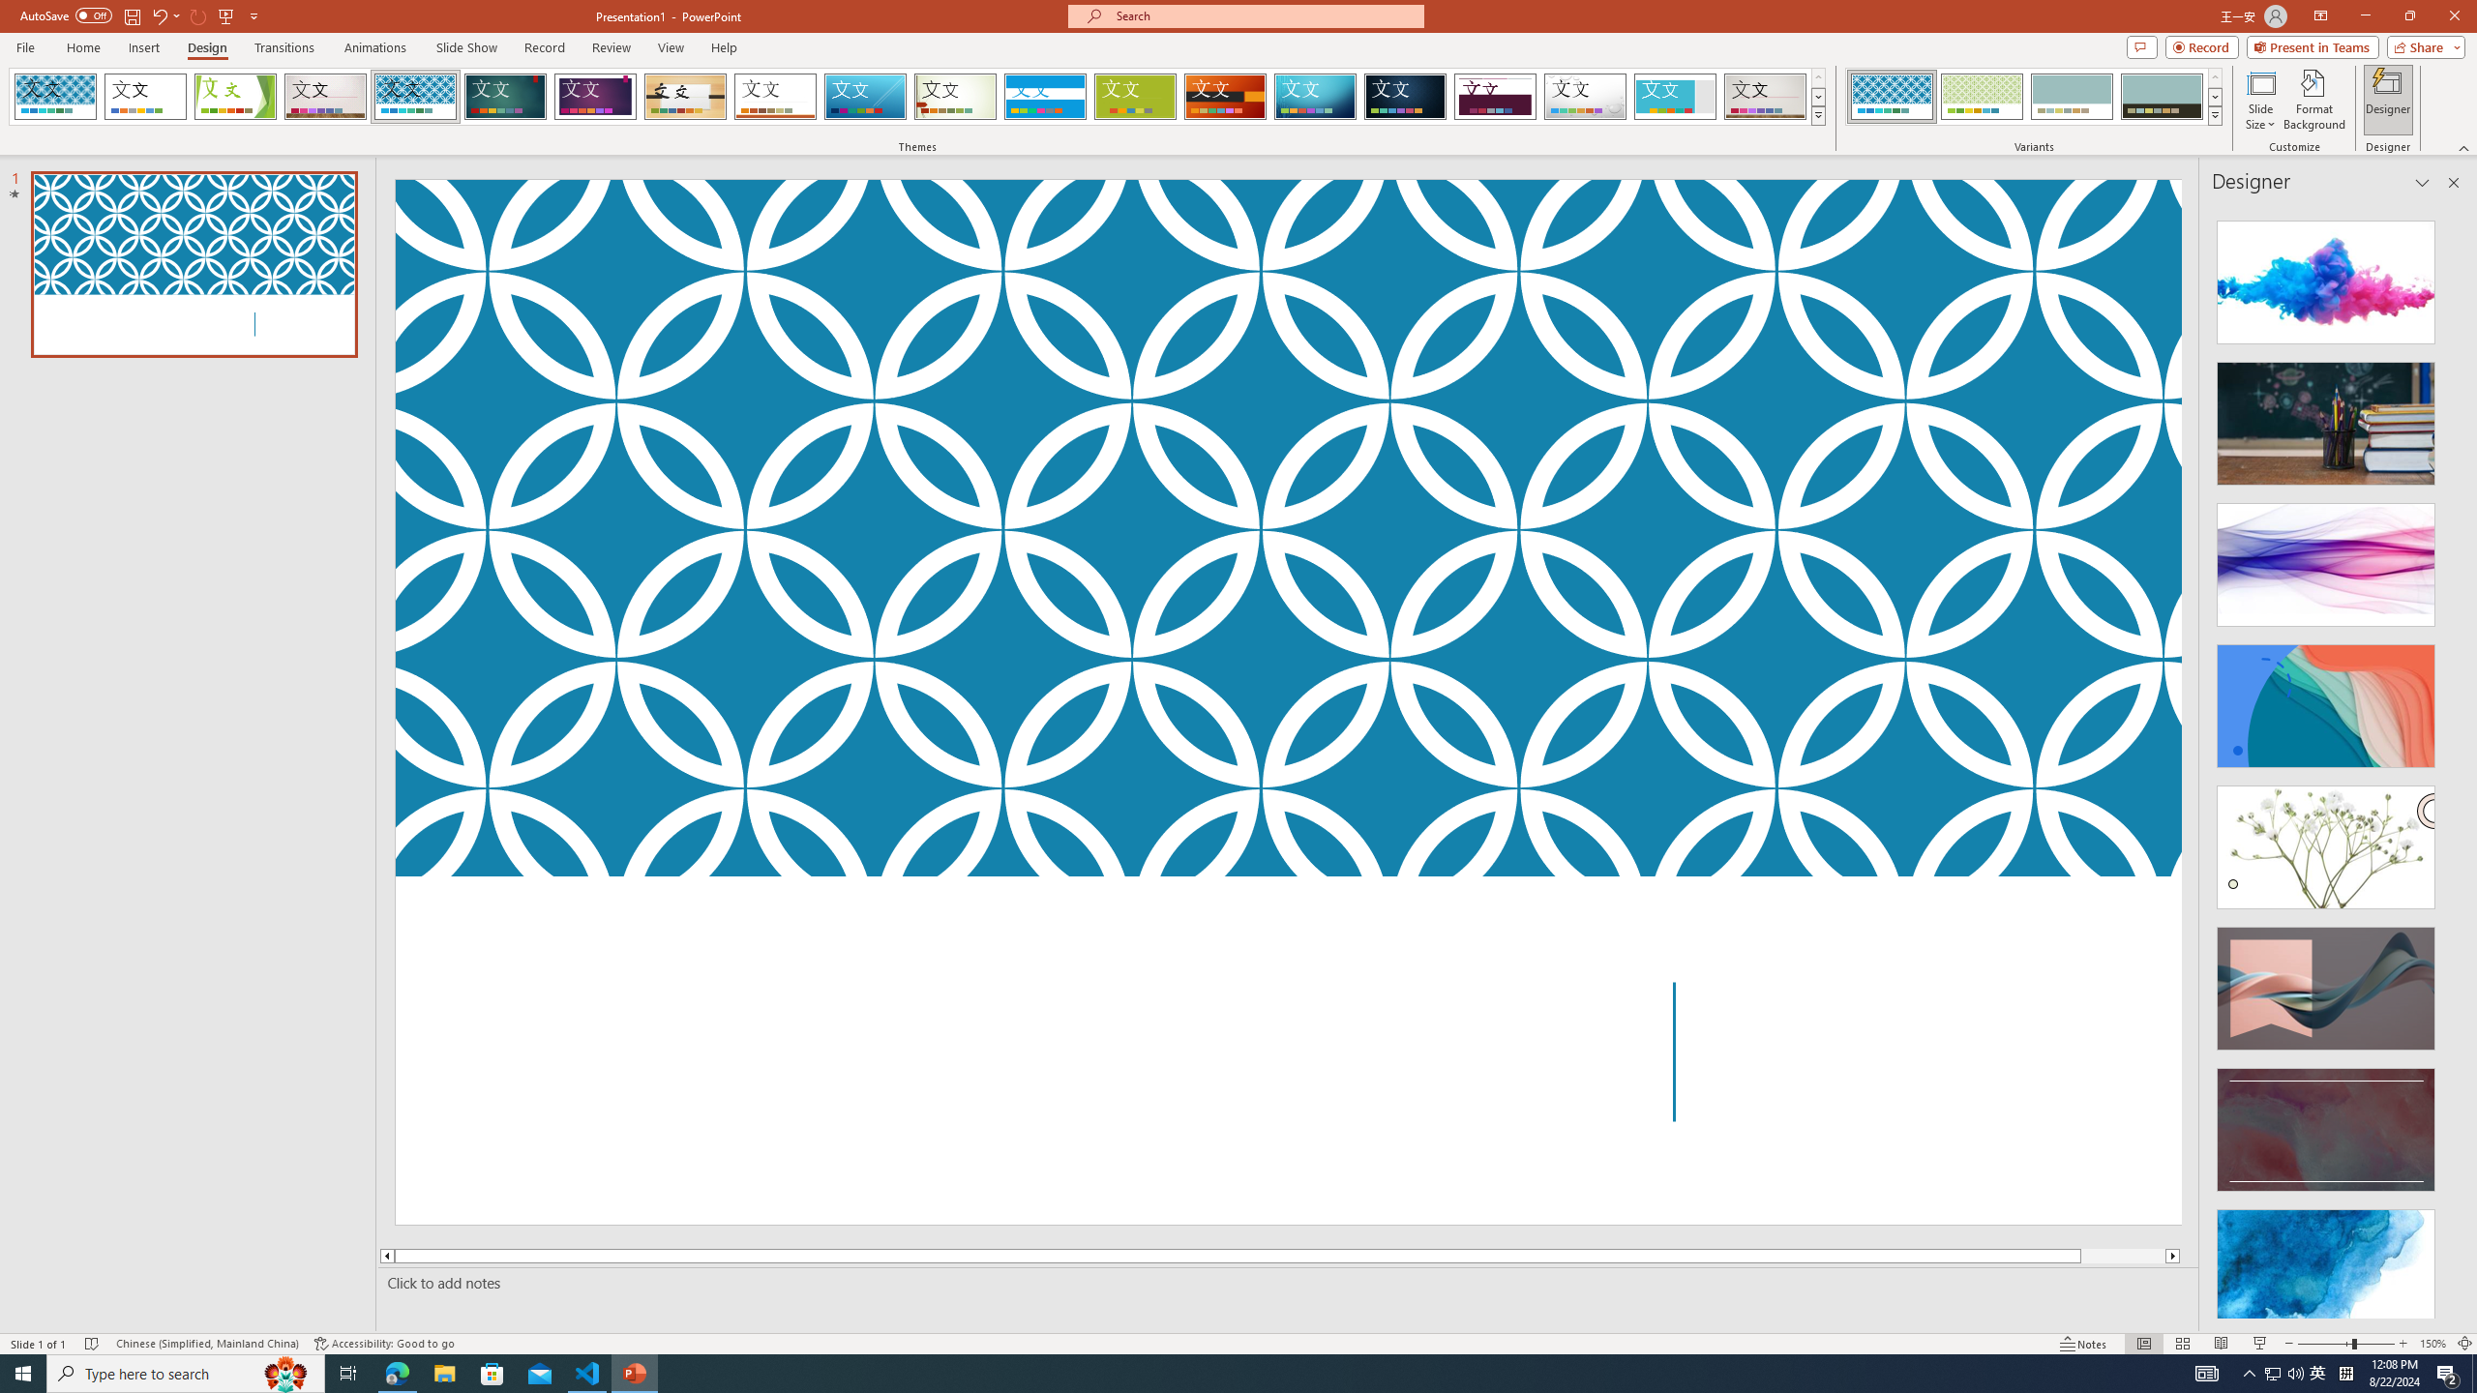 The width and height of the screenshot is (2477, 1393). What do you see at coordinates (917, 97) in the screenshot?
I see `AutomationID: SlideThemesGallery` at bounding box center [917, 97].